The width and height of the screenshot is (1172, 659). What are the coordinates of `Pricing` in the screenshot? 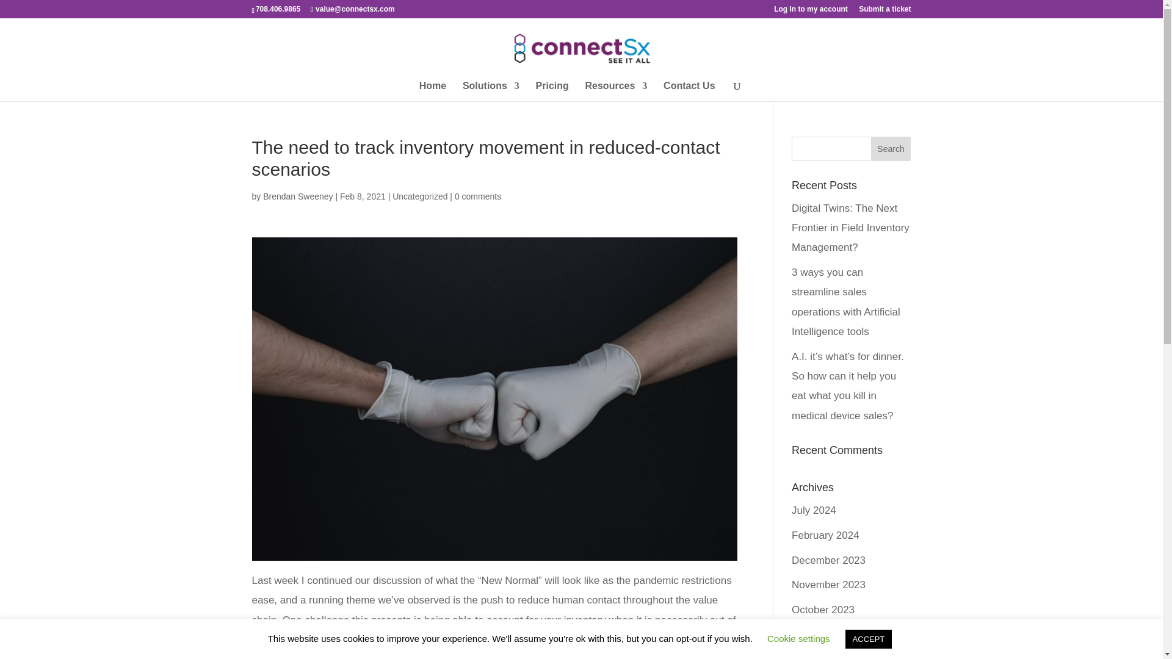 It's located at (552, 92).